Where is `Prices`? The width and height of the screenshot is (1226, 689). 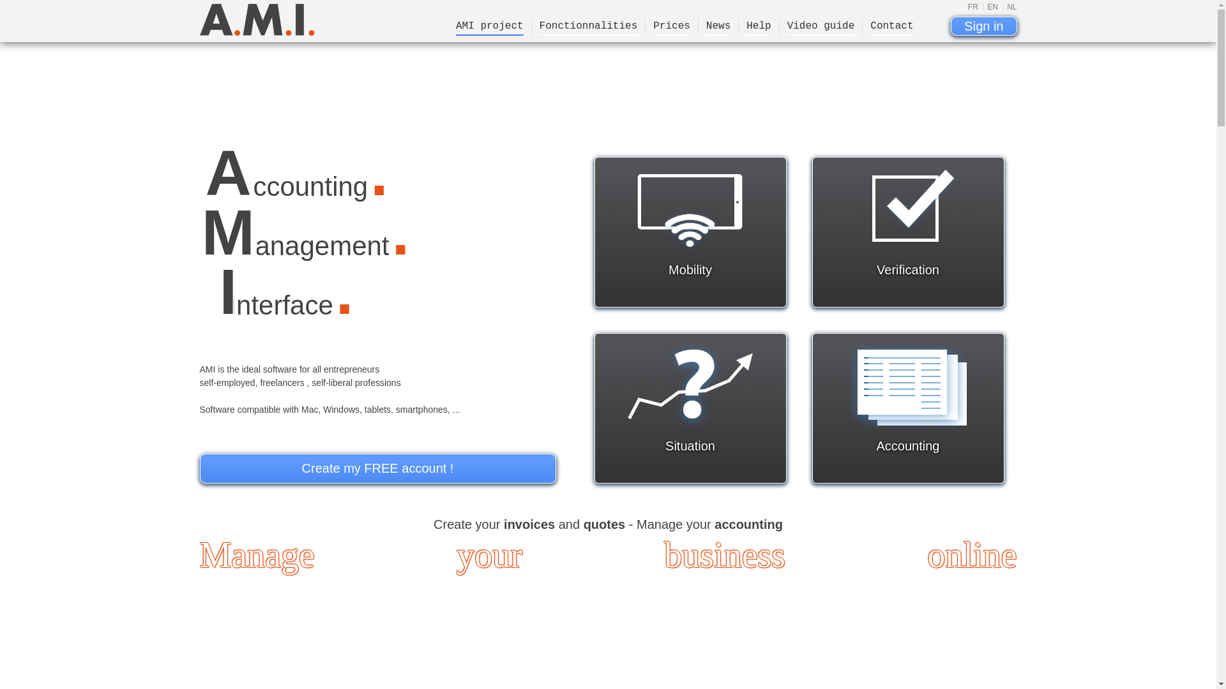
Prices is located at coordinates (672, 28).